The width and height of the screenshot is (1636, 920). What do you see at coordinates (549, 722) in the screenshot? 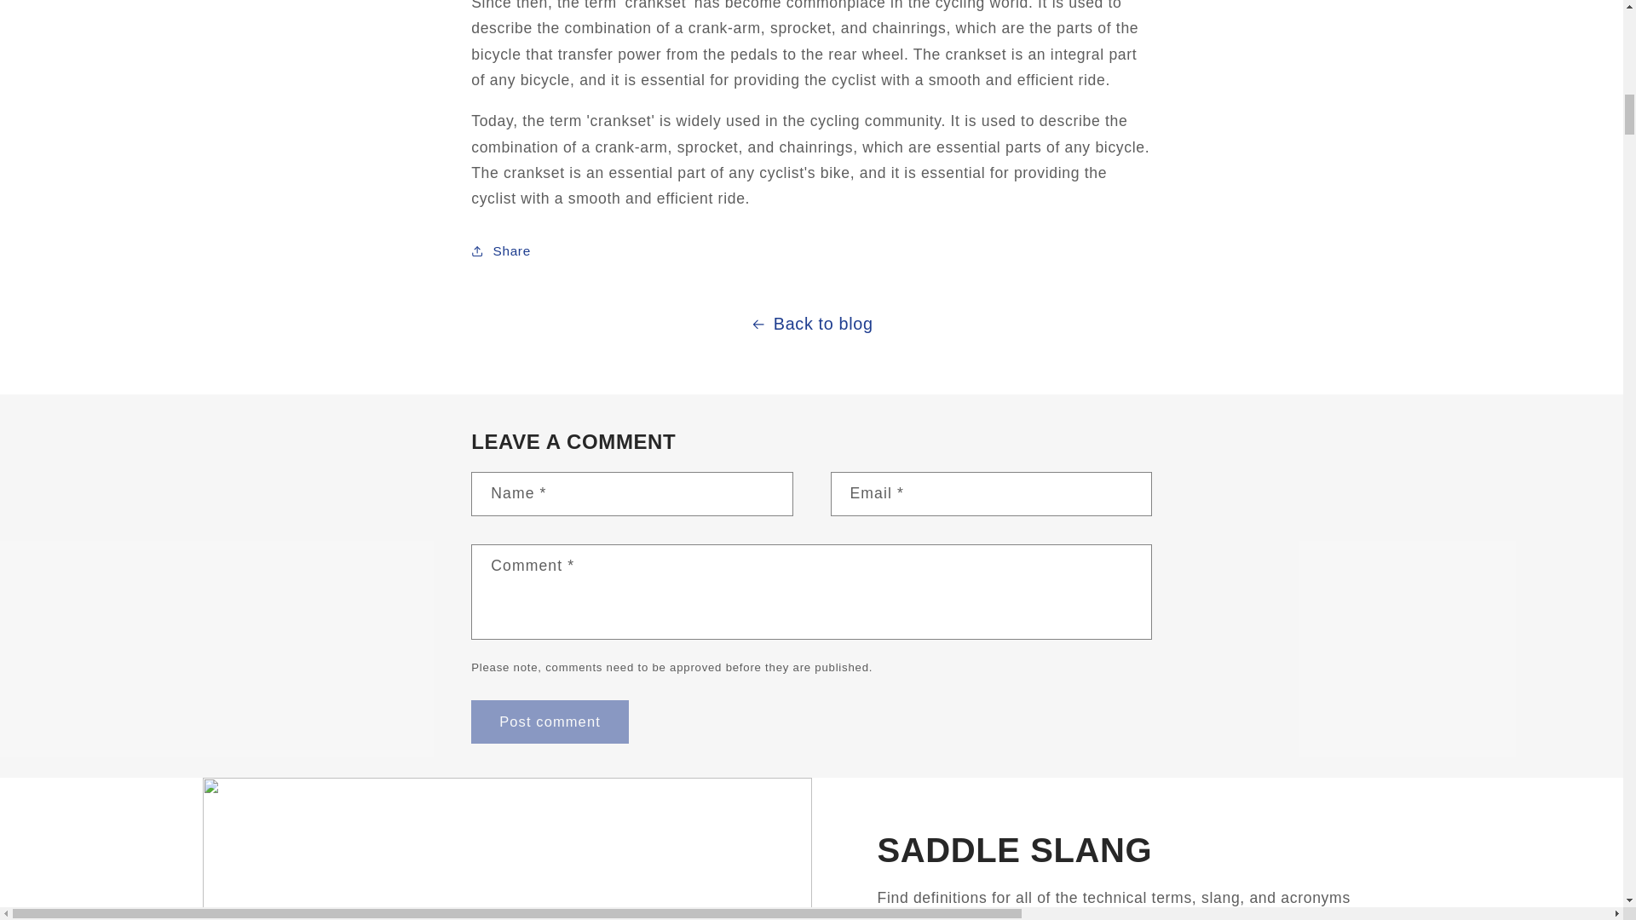
I see `Post comment` at bounding box center [549, 722].